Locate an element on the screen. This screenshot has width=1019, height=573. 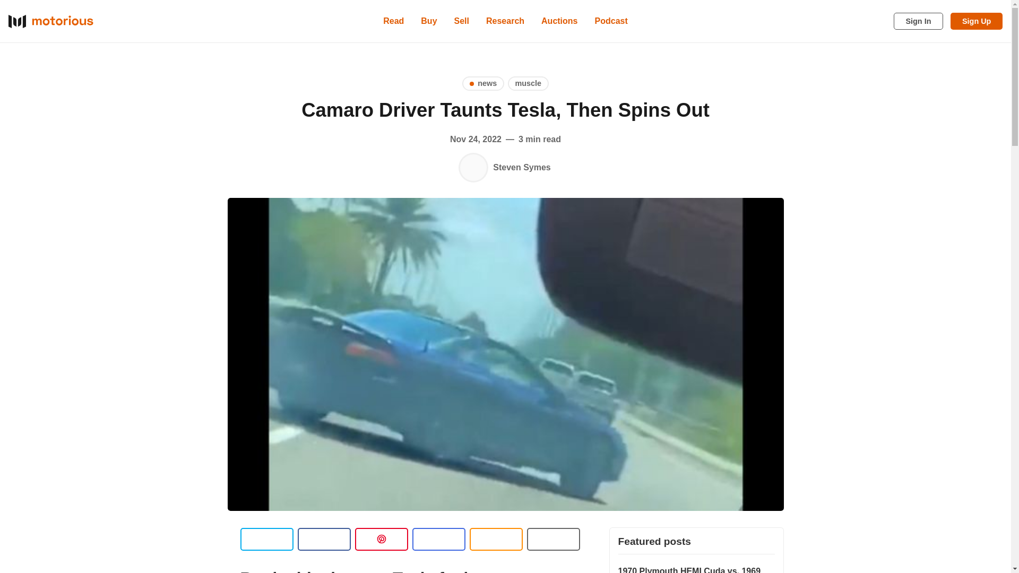
Research is located at coordinates (505, 21).